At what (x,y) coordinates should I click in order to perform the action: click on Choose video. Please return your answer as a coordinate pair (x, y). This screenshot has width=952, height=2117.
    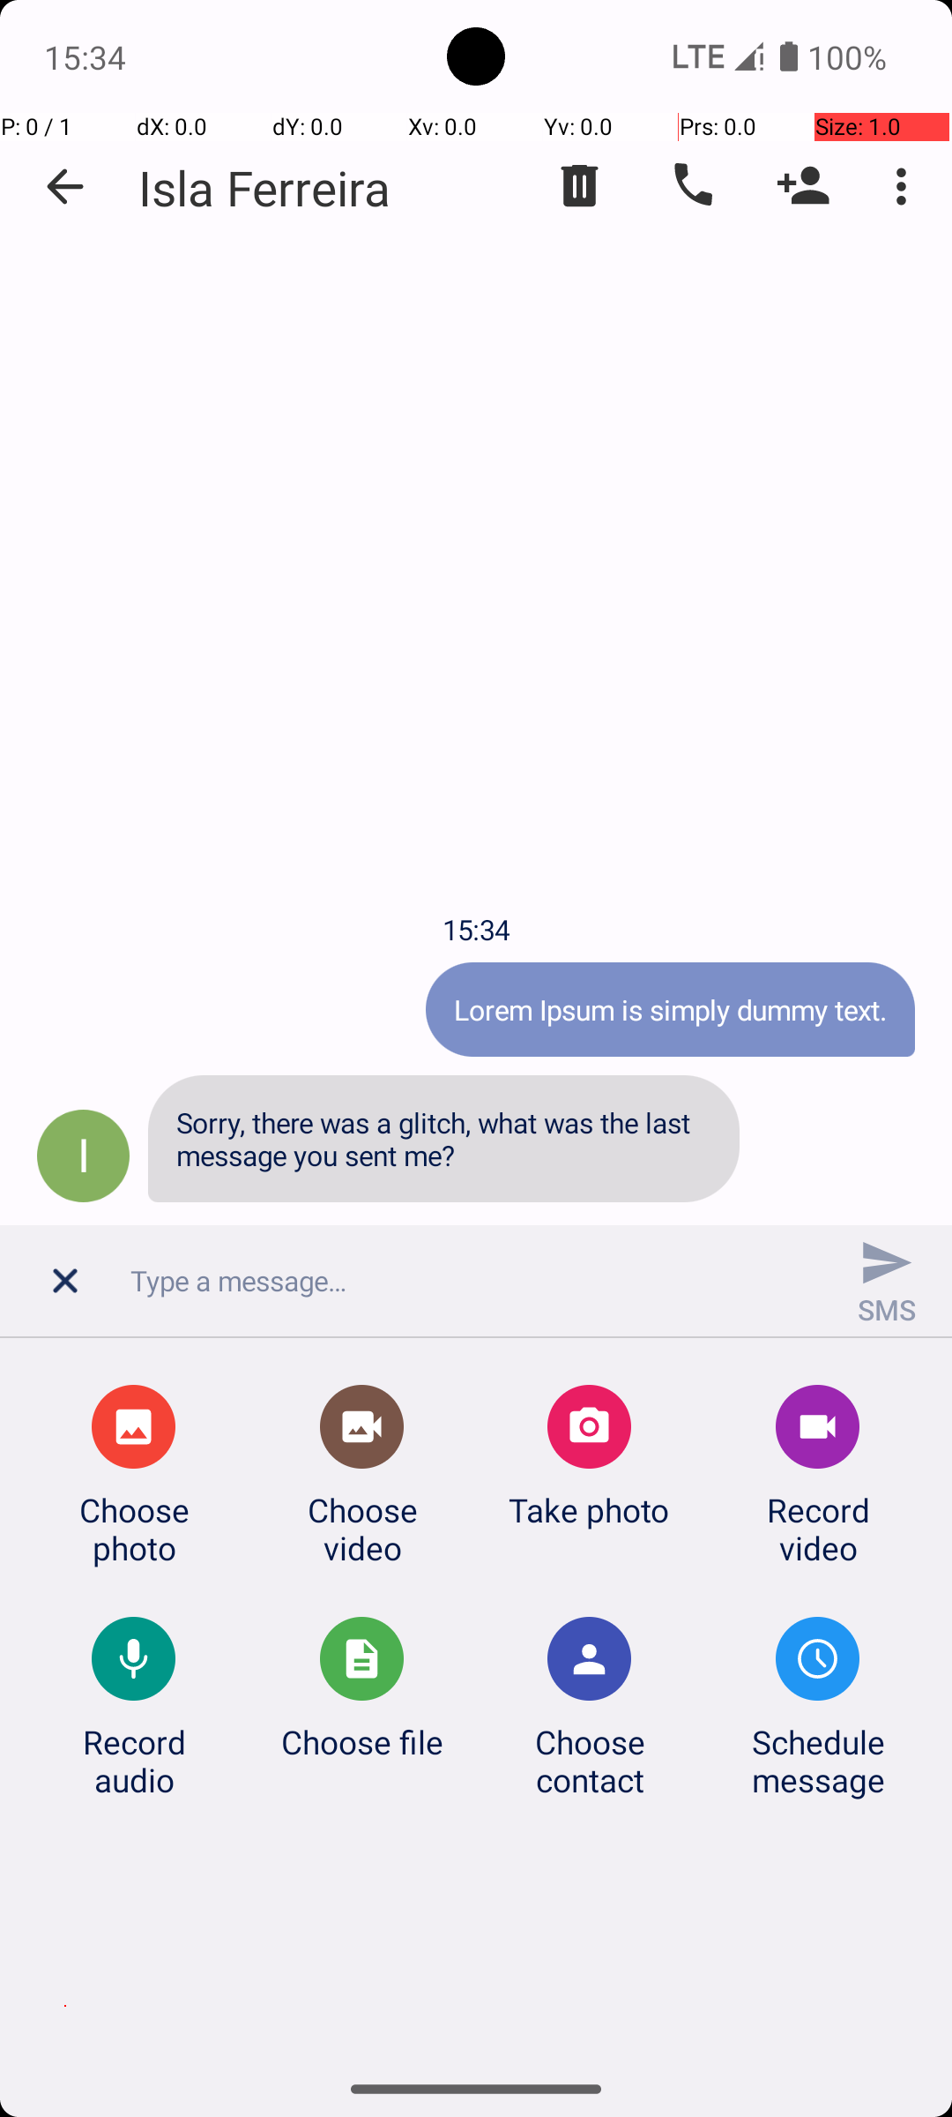
    Looking at the image, I should click on (362, 1529).